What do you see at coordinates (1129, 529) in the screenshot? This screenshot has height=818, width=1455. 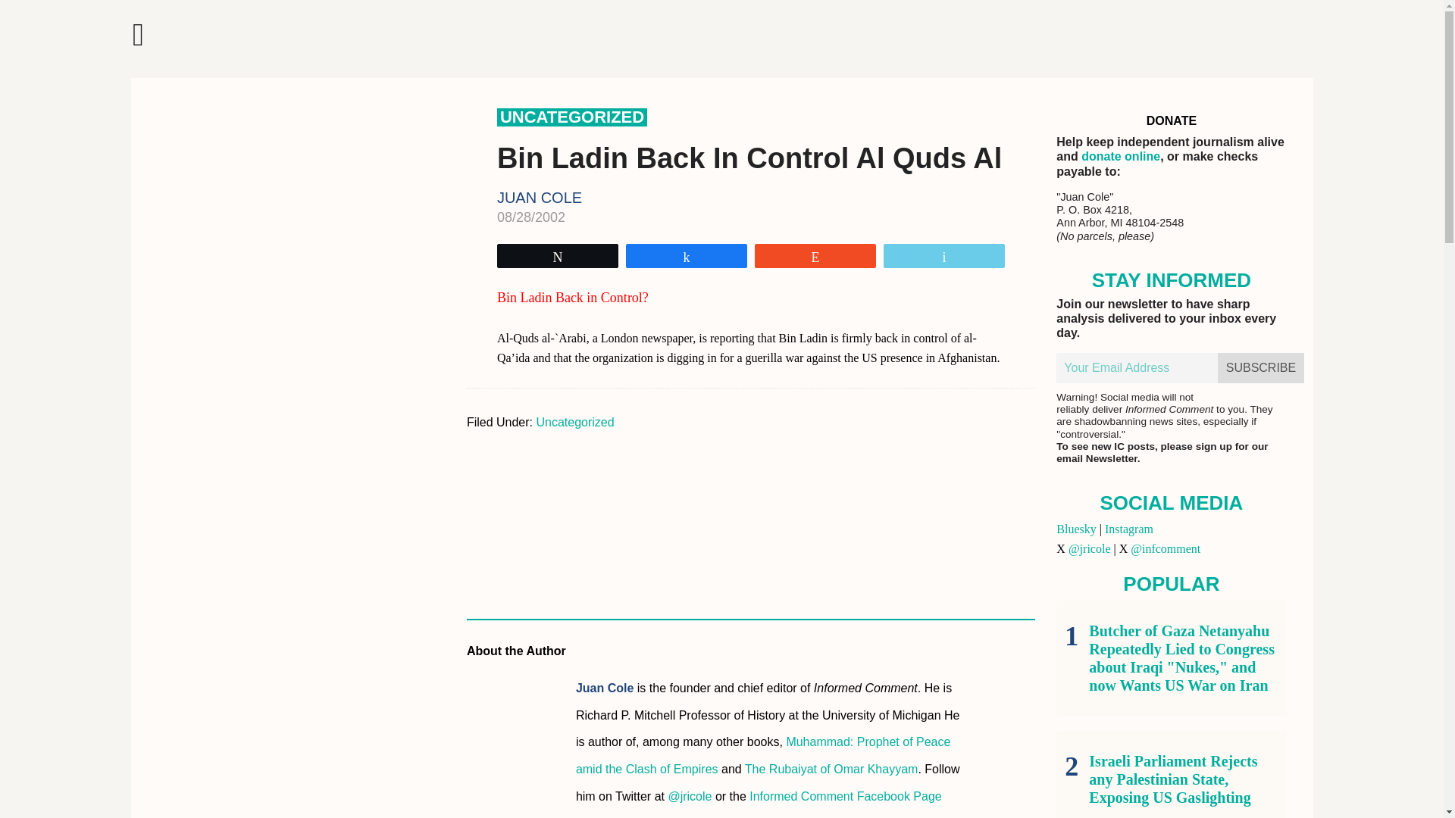 I see `Instagram` at bounding box center [1129, 529].